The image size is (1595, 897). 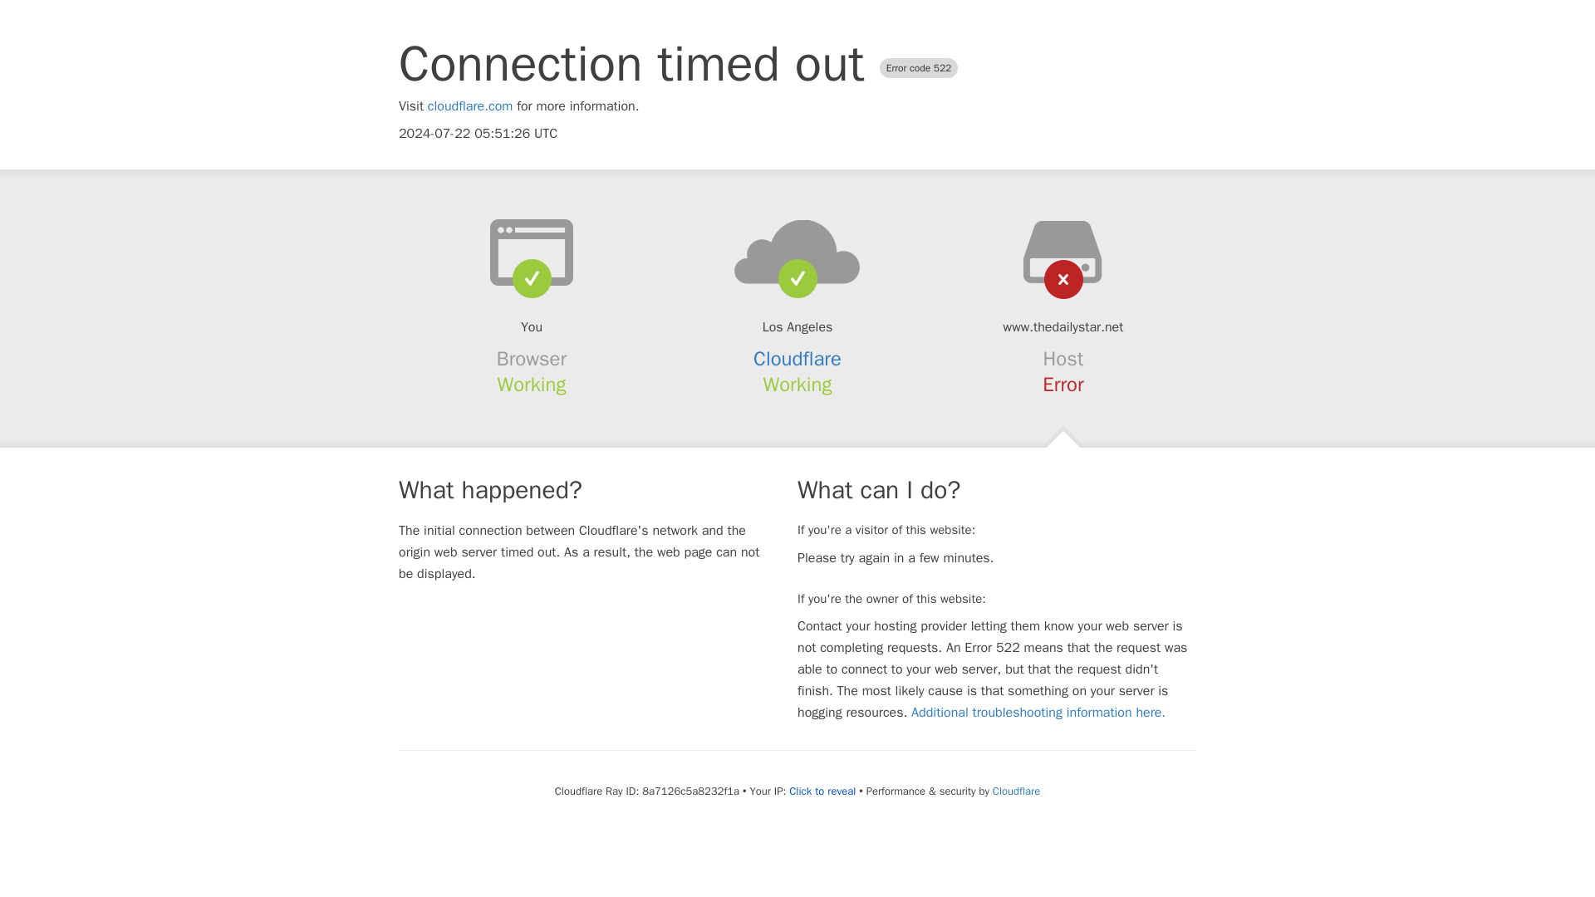 What do you see at coordinates (470, 106) in the screenshot?
I see `cloudflare.com` at bounding box center [470, 106].